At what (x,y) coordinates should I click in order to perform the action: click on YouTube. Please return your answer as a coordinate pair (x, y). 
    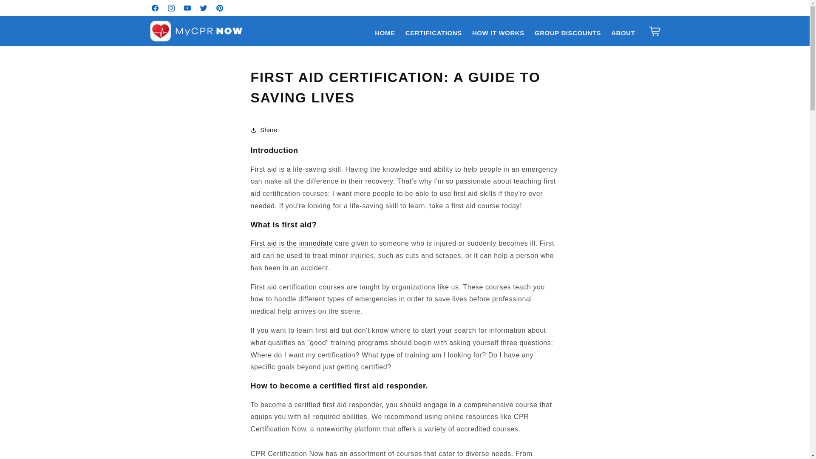
    Looking at the image, I should click on (187, 8).